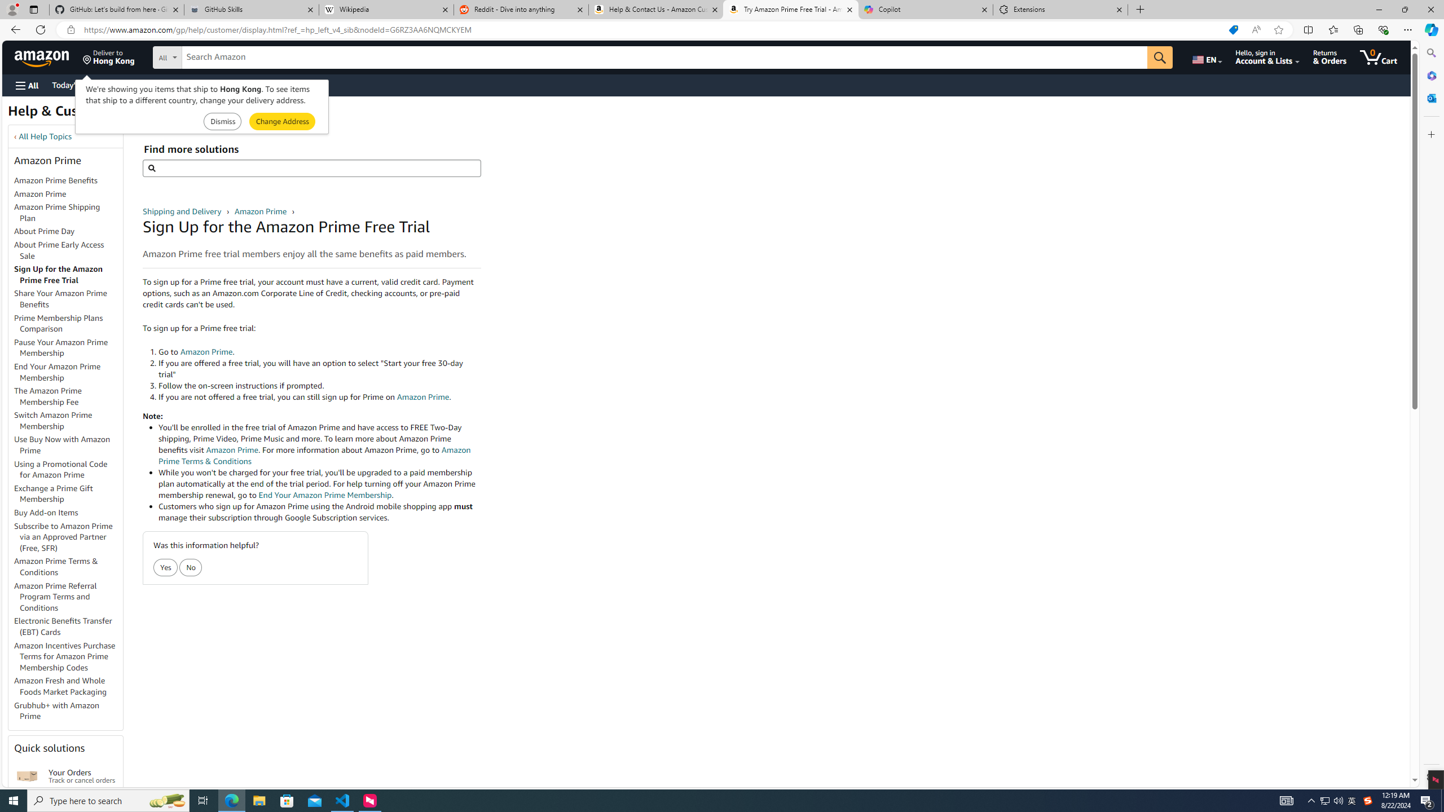  Describe the element at coordinates (68, 397) in the screenshot. I see `The Amazon Prime Membership Fee` at that location.